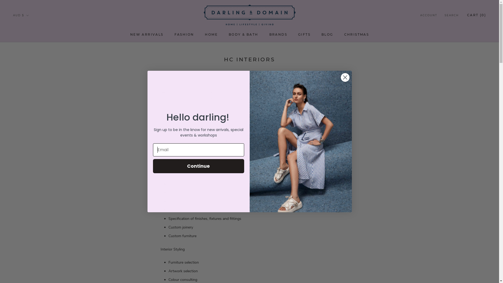  What do you see at coordinates (30, 82) in the screenshot?
I see `BAM` at bounding box center [30, 82].